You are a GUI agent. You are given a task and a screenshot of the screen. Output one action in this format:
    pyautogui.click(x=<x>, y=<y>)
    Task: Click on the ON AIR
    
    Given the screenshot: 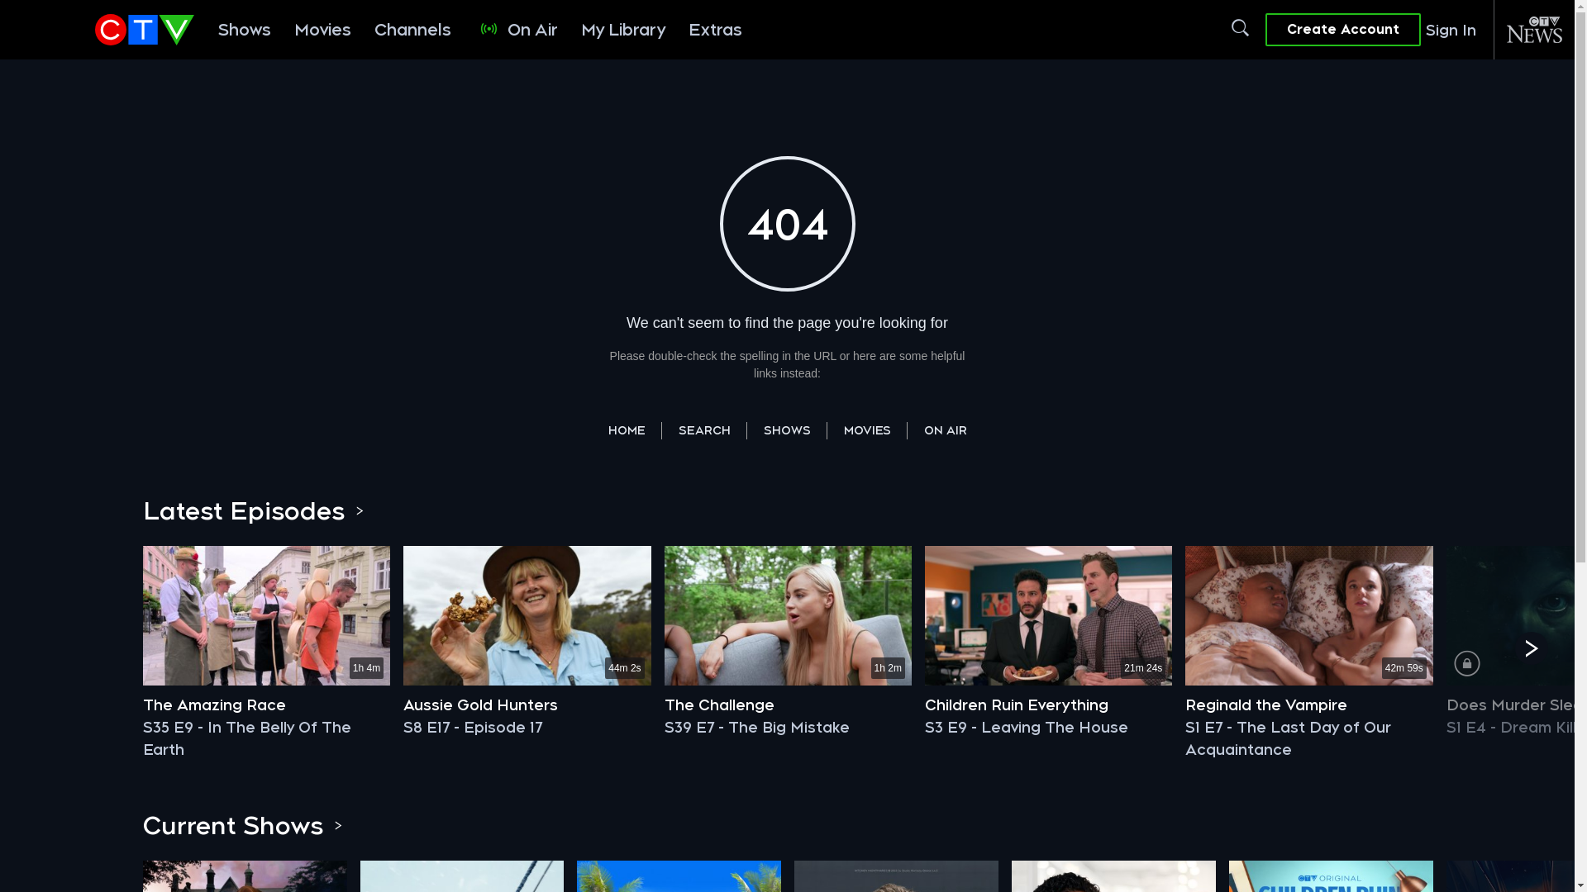 What is the action you would take?
    pyautogui.click(x=946, y=429)
    